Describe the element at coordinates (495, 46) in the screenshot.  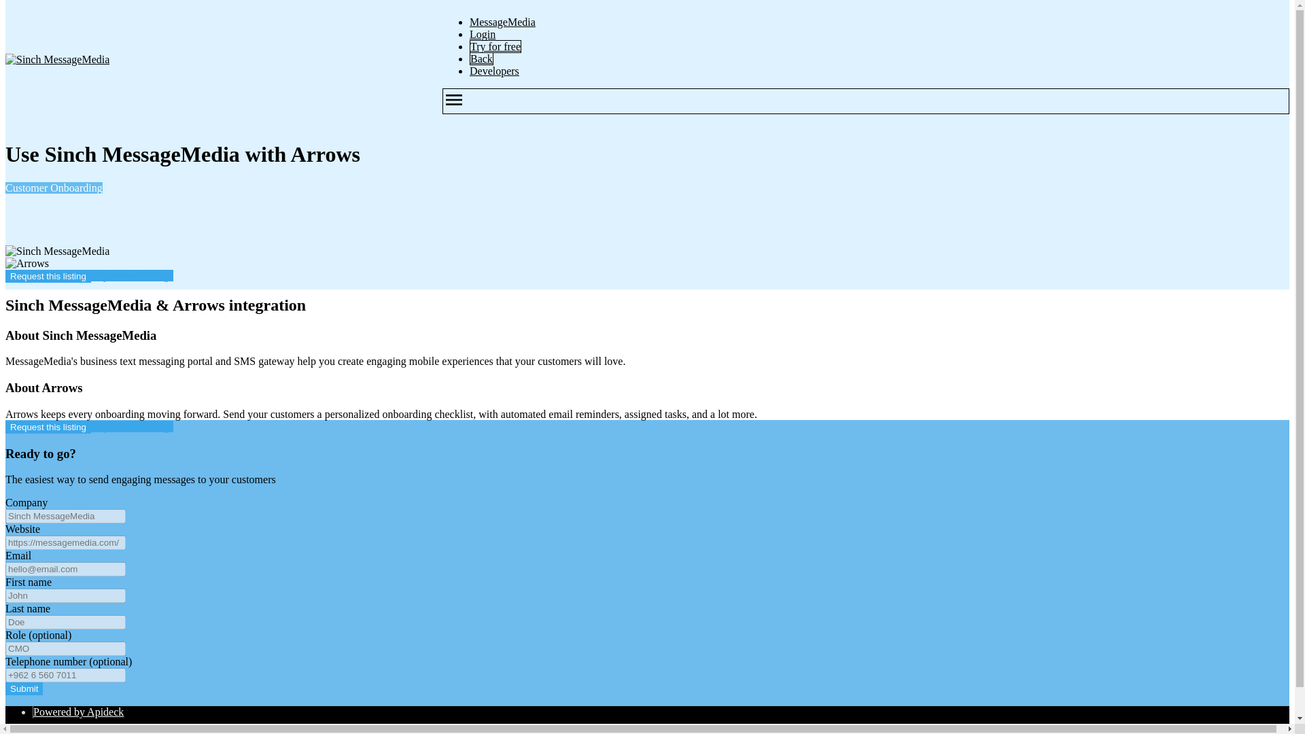
I see `Try for free` at that location.